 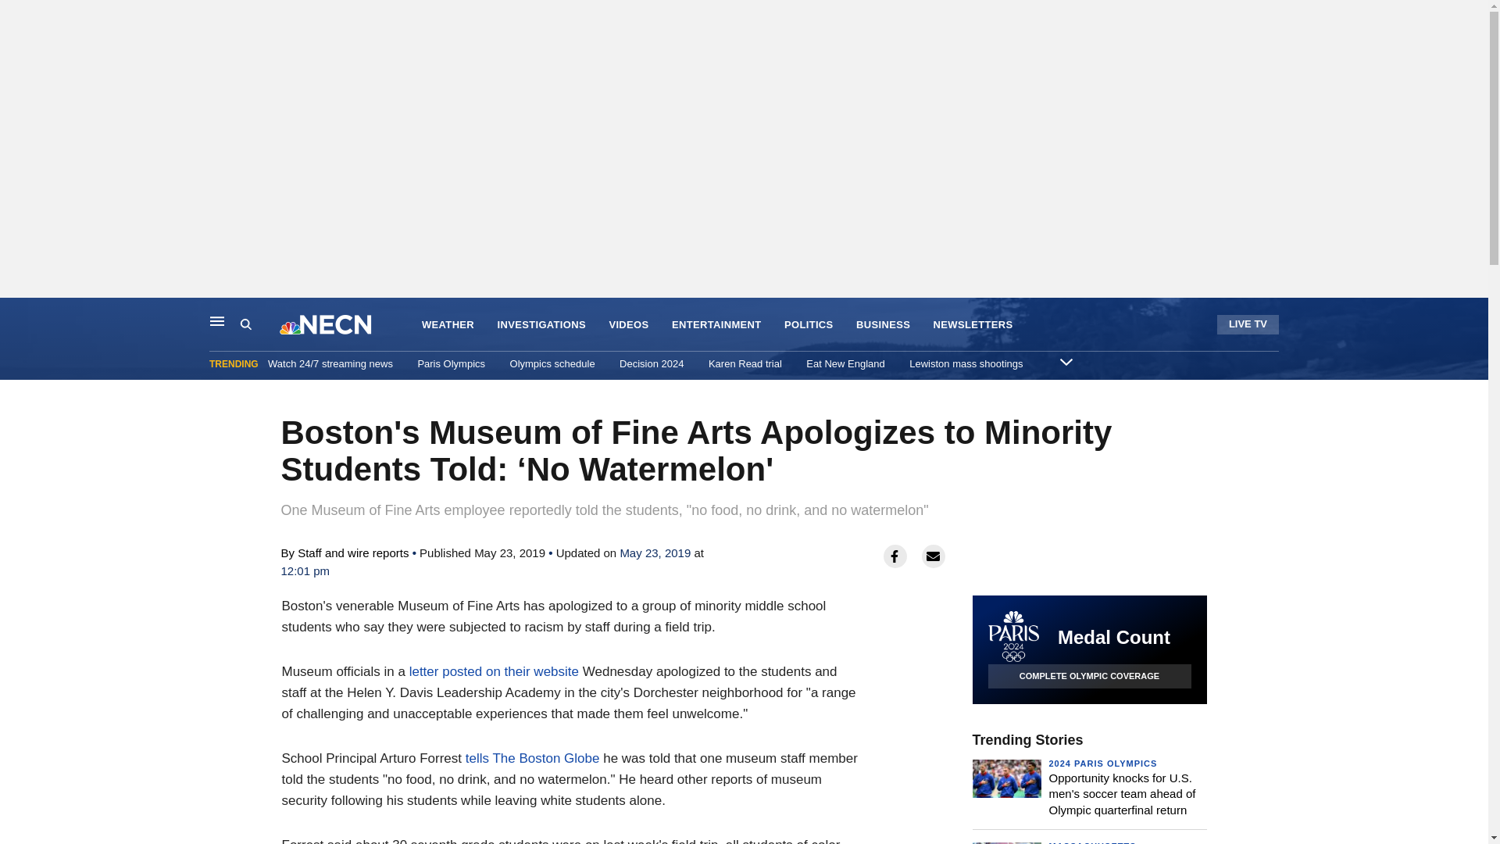 I want to click on Lewiston mass shootings, so click(x=966, y=363).